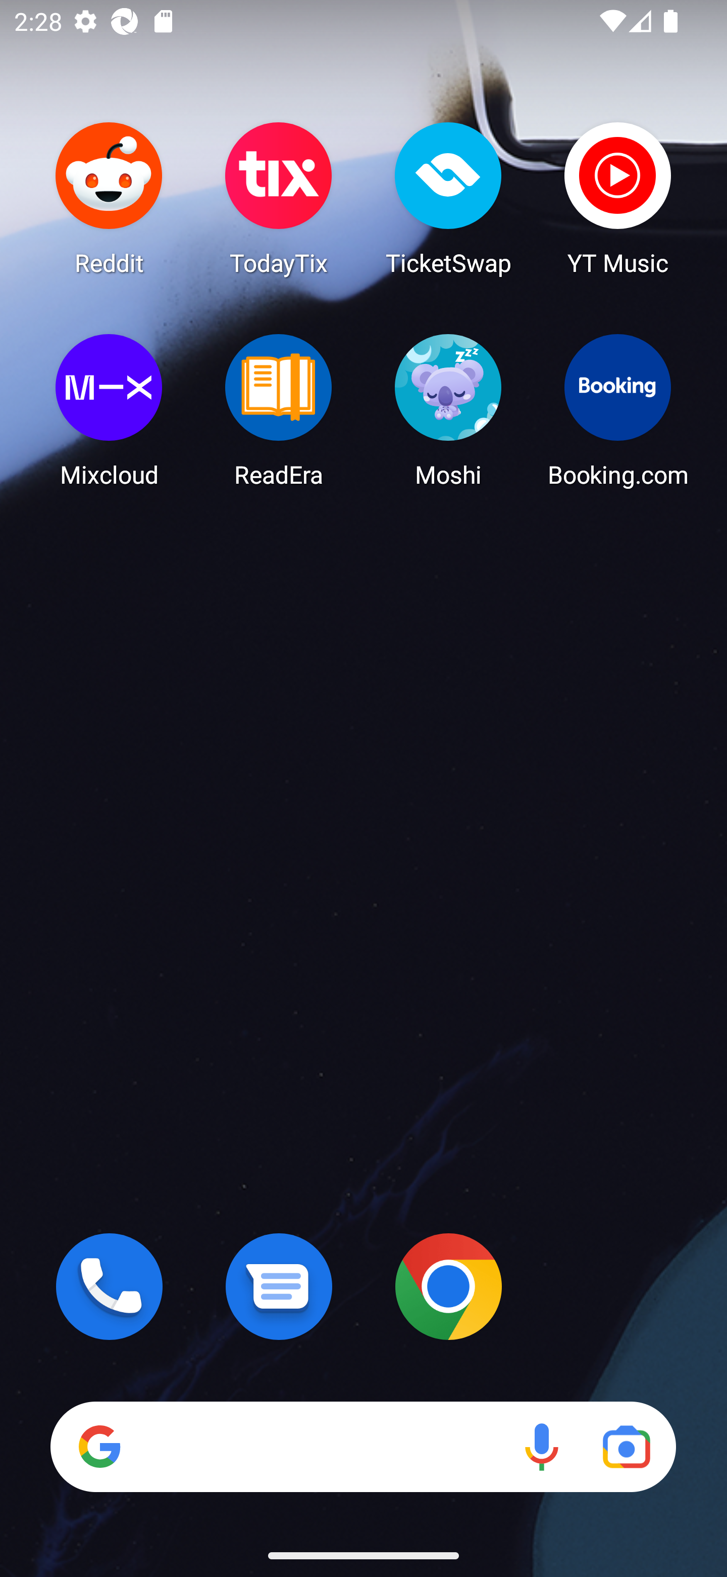  Describe the element at coordinates (109, 198) in the screenshot. I see `Reddit` at that location.